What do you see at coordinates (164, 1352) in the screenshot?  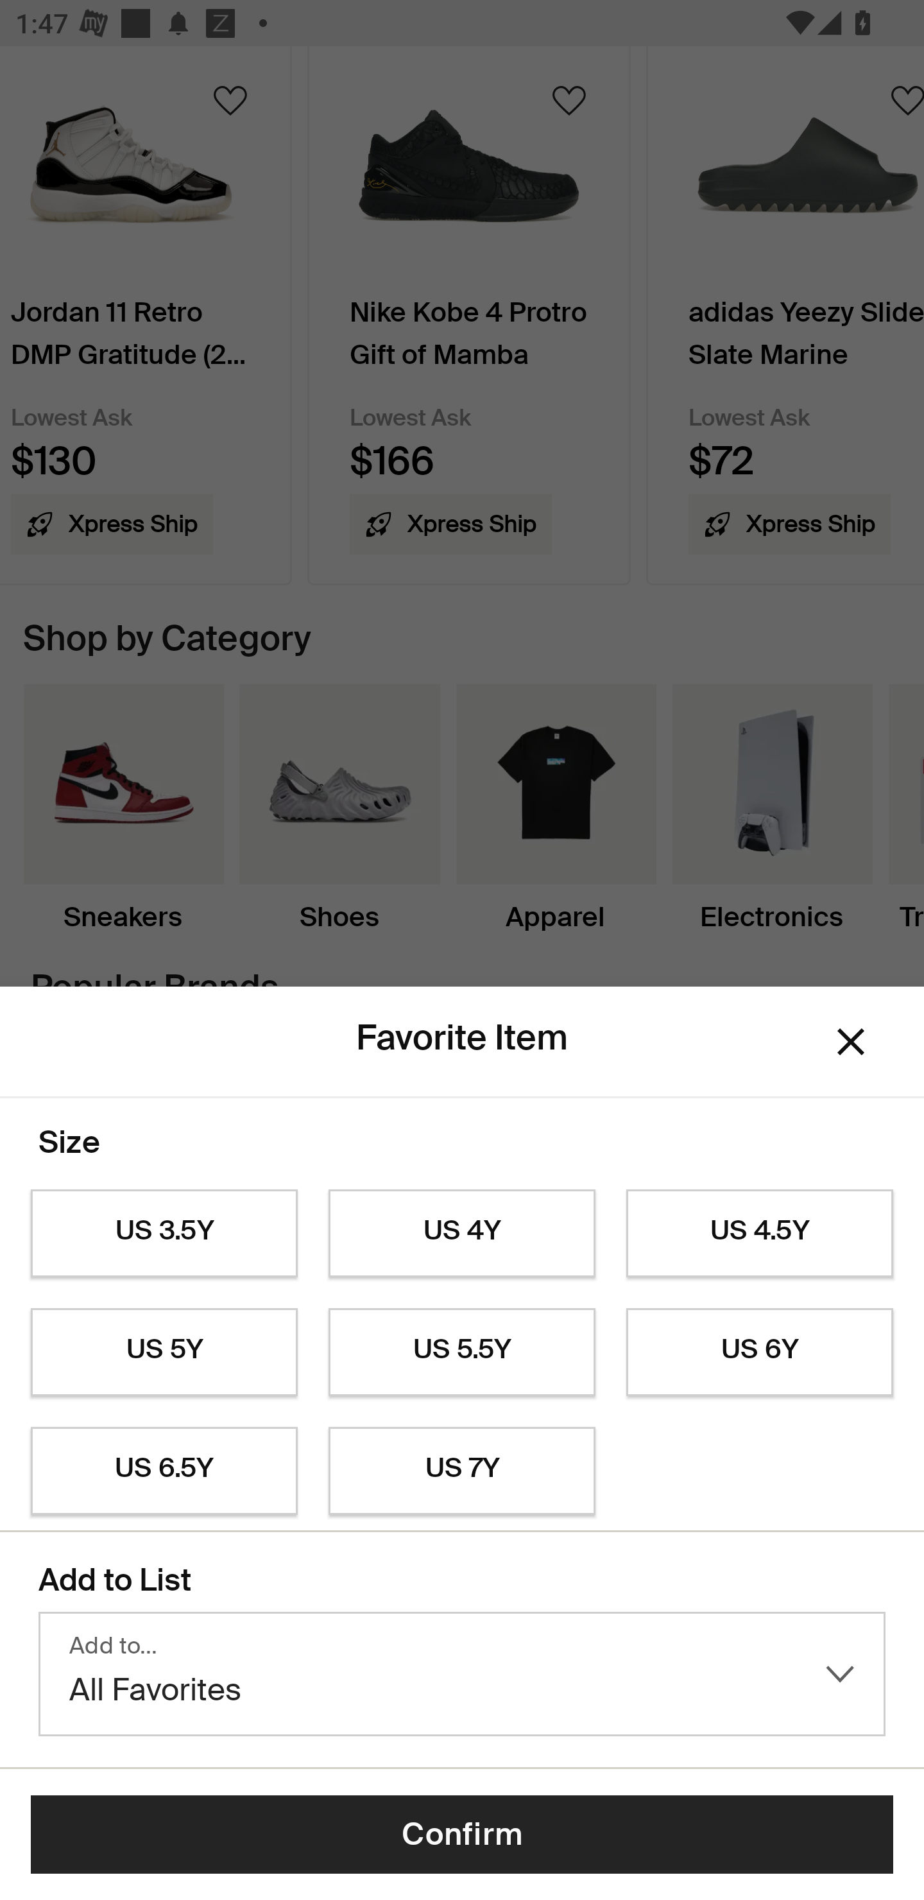 I see `US 5Y` at bounding box center [164, 1352].